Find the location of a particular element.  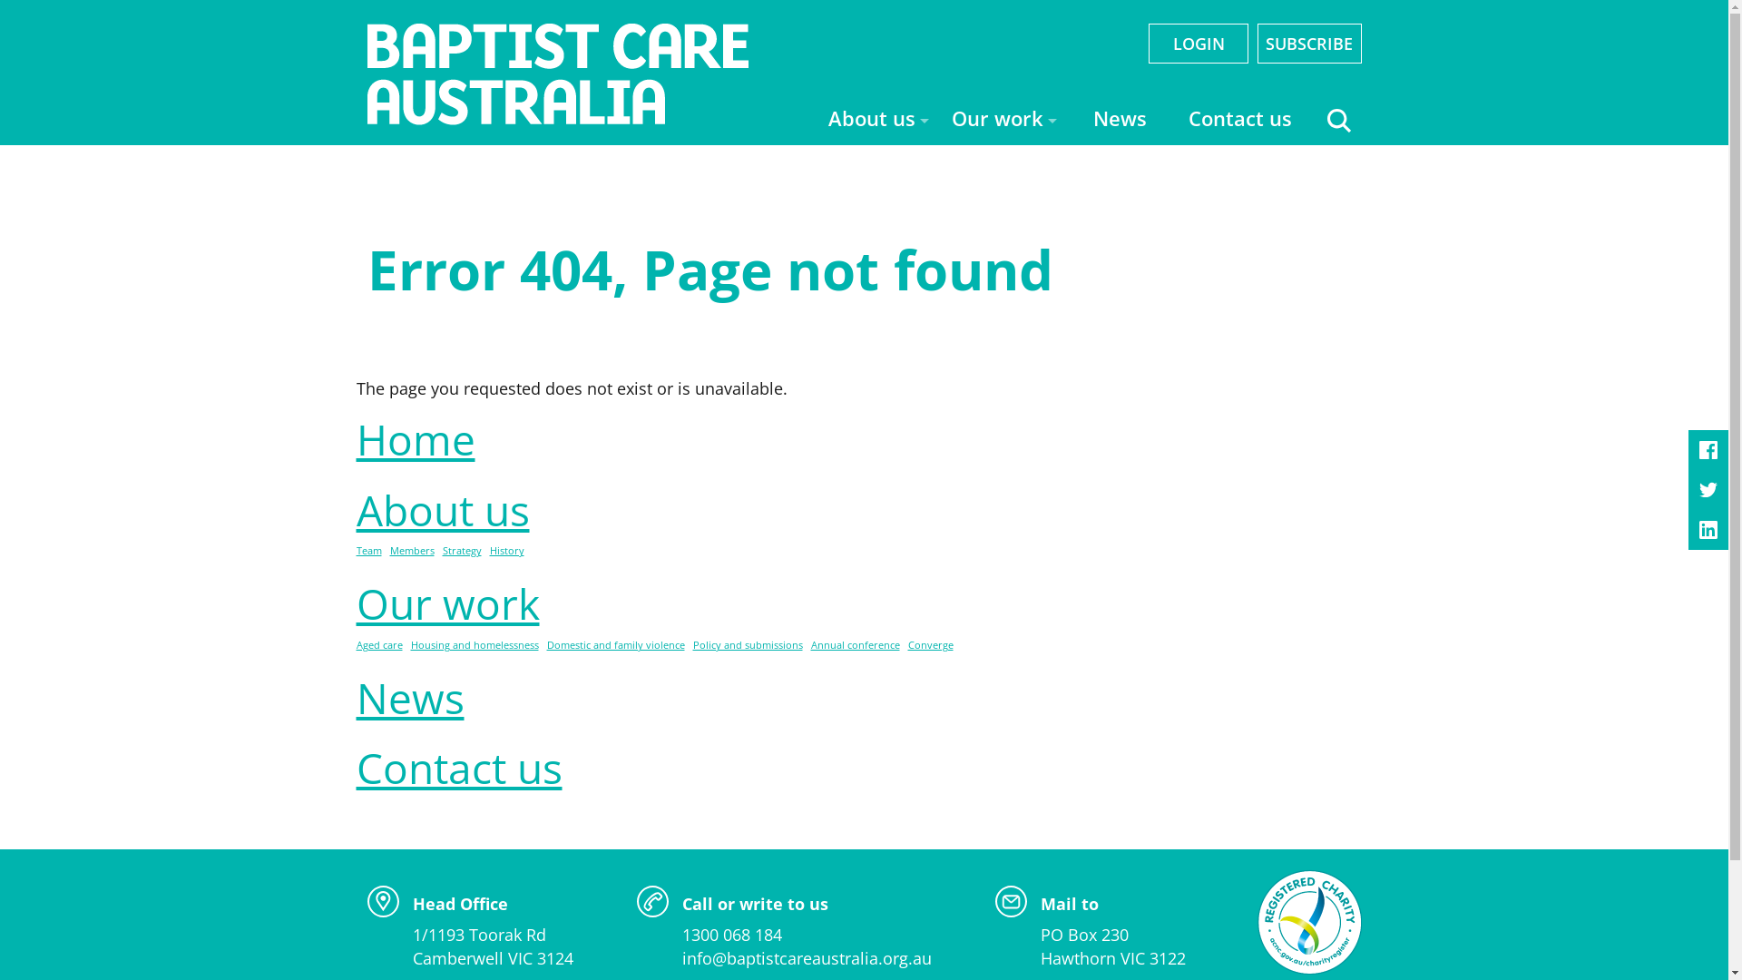

History is located at coordinates (507, 552).